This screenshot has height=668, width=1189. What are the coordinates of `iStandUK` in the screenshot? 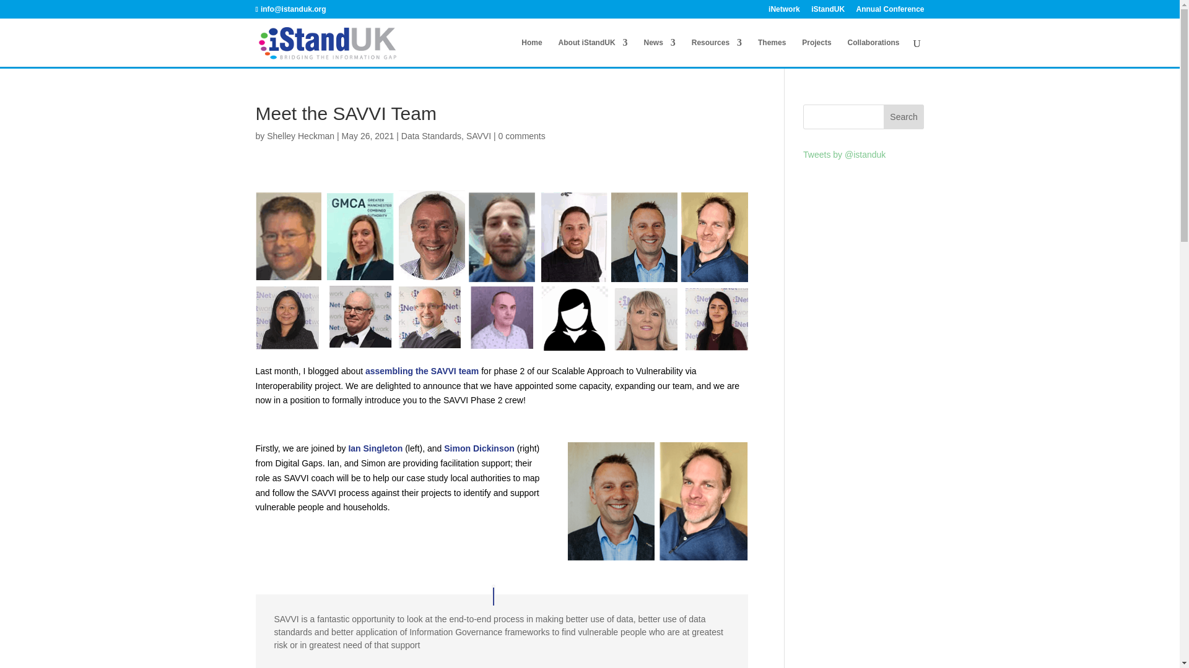 It's located at (827, 12).